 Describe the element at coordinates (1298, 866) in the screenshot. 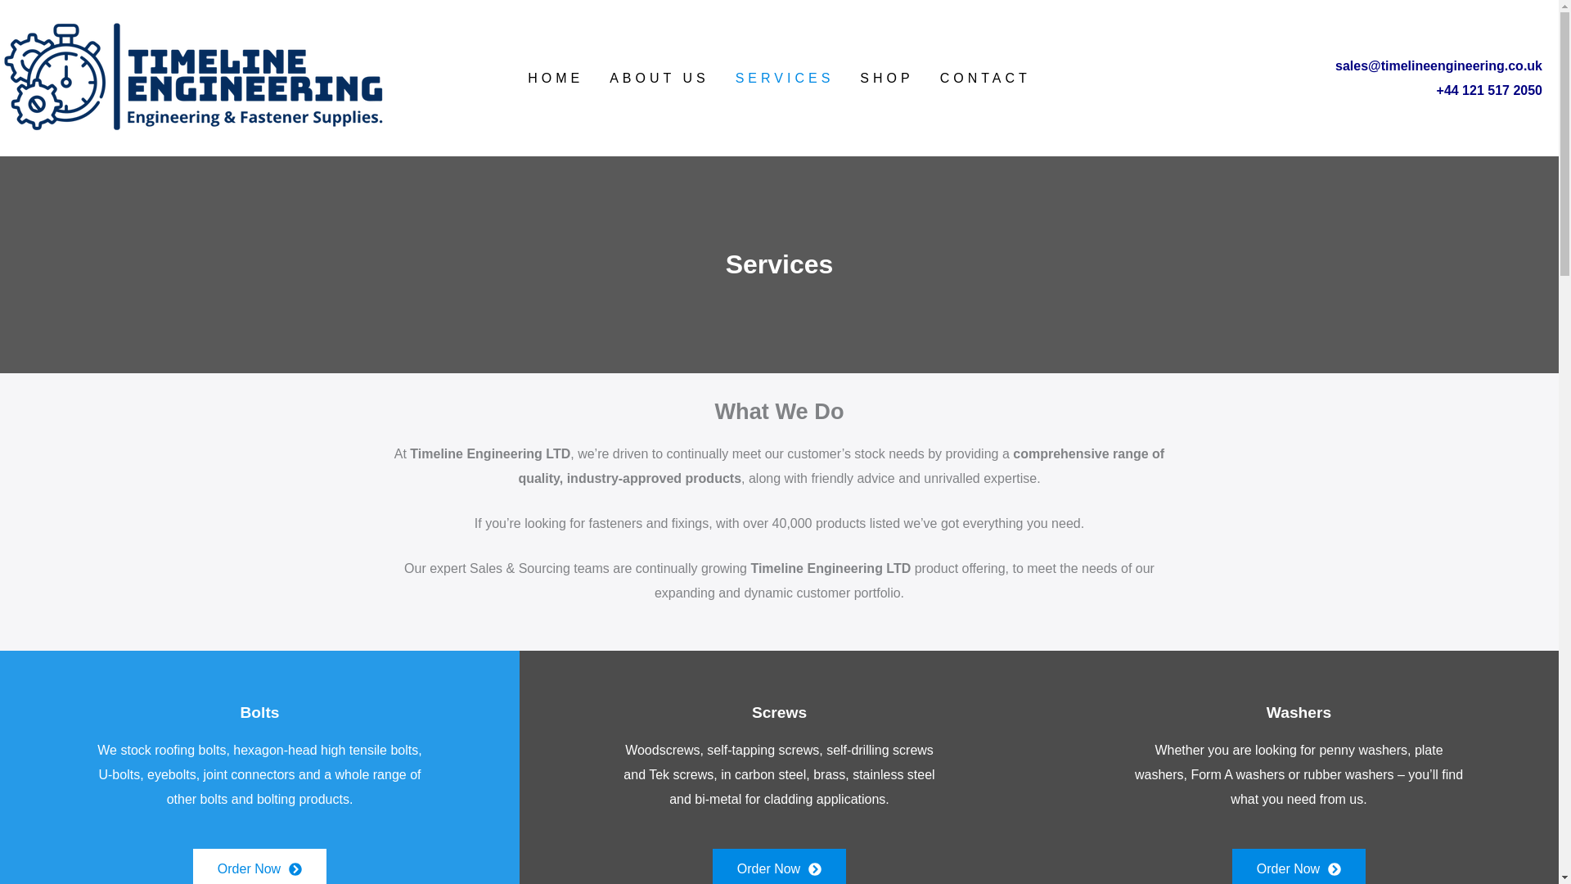

I see `Order Now` at that location.